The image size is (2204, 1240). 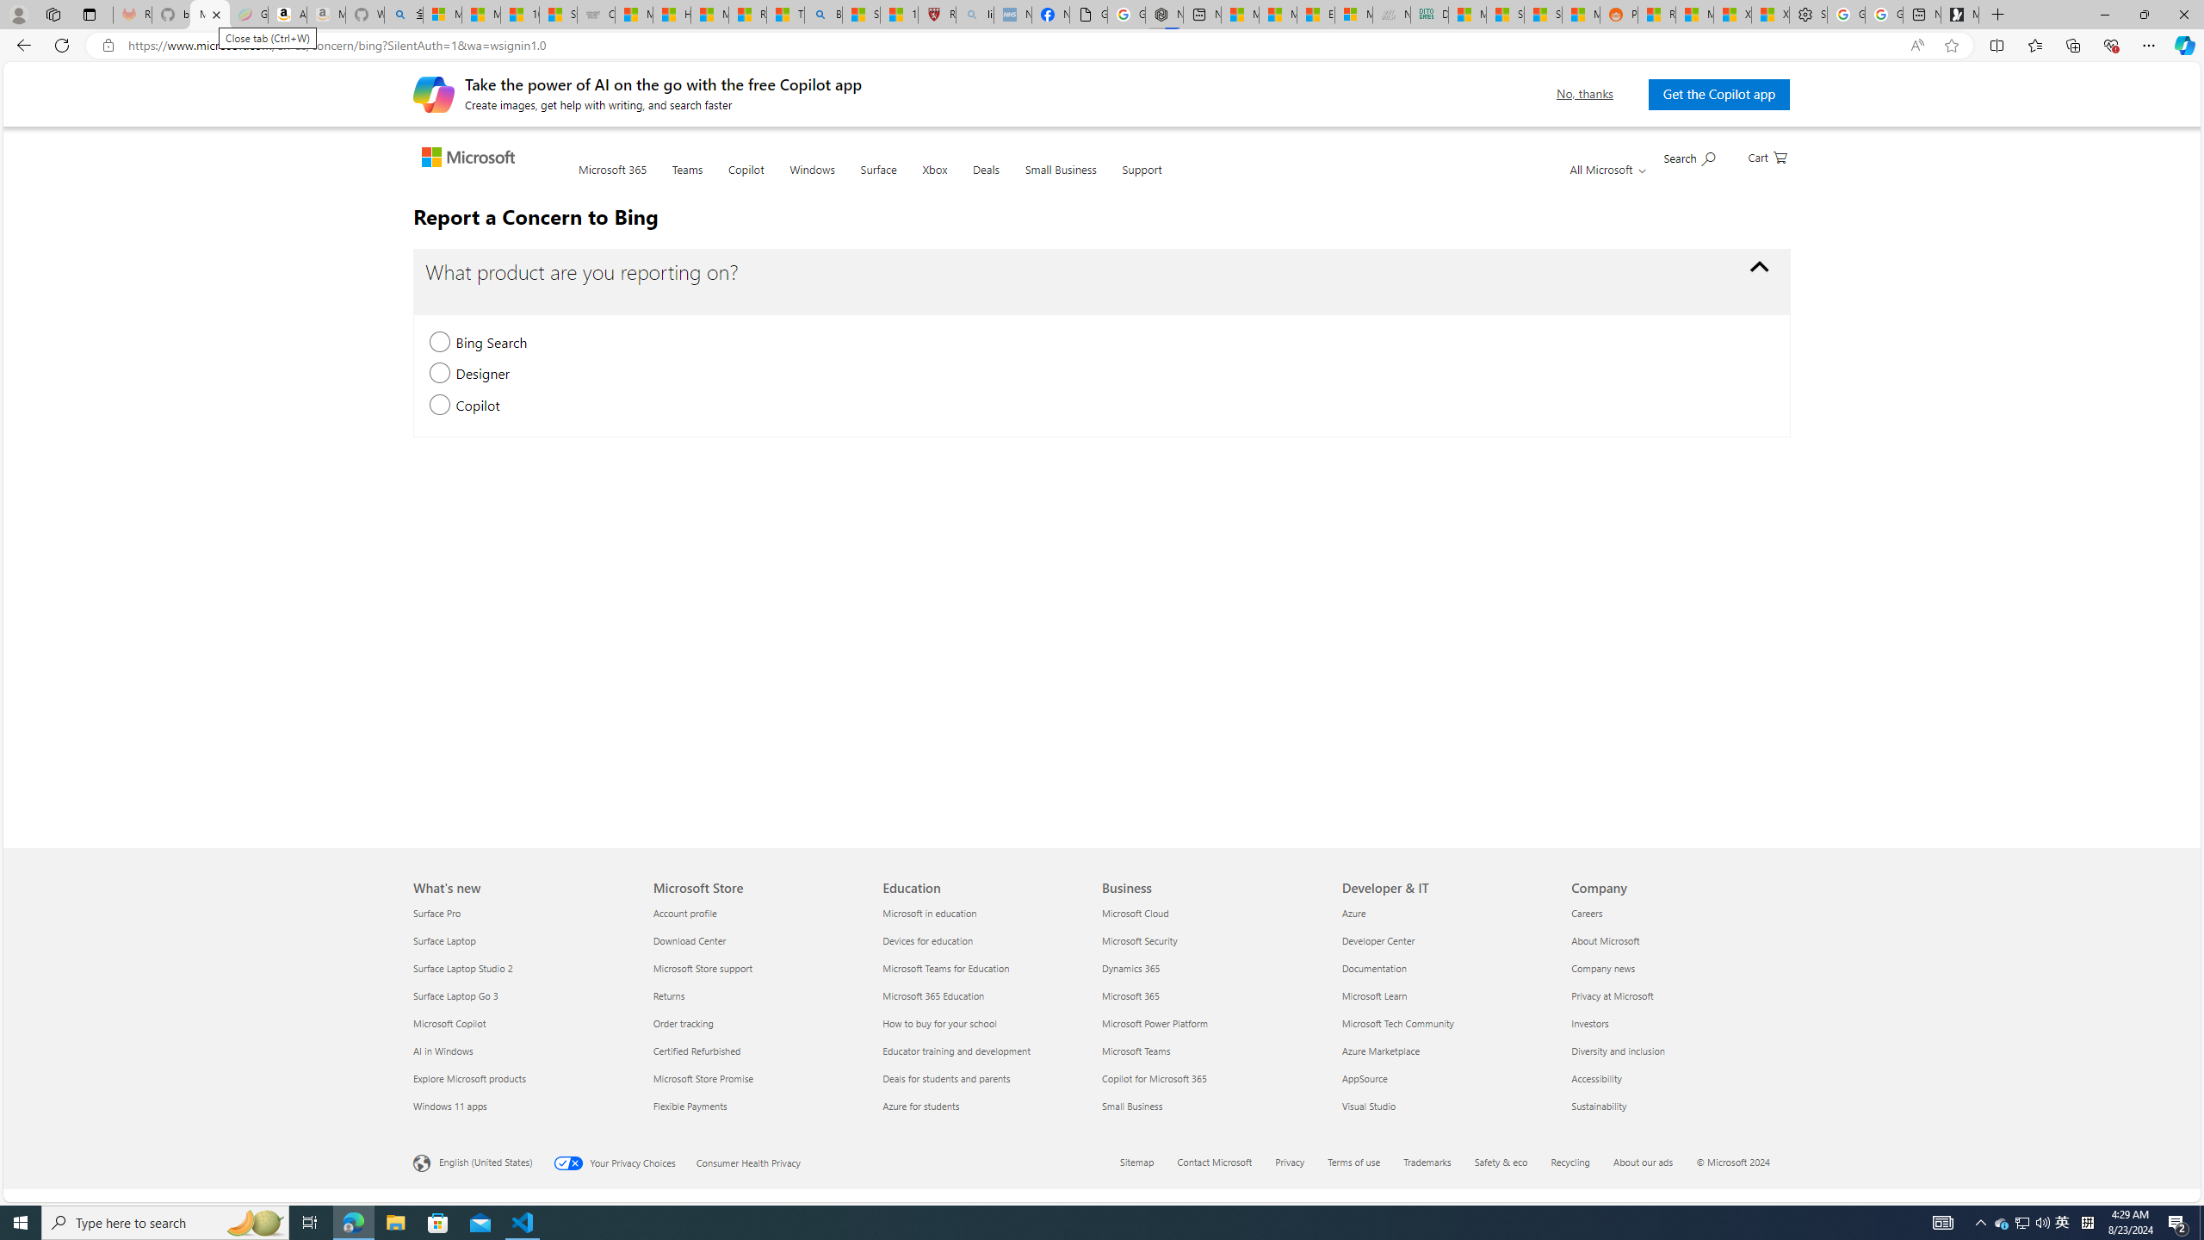 I want to click on Sustainability, so click(x=1675, y=1106).